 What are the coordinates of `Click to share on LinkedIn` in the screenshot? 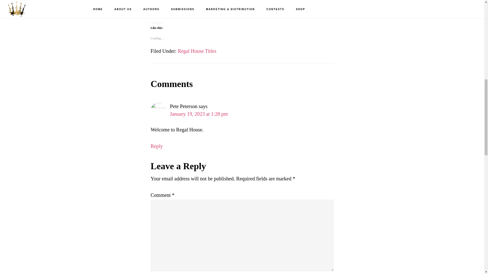 It's located at (175, 9).